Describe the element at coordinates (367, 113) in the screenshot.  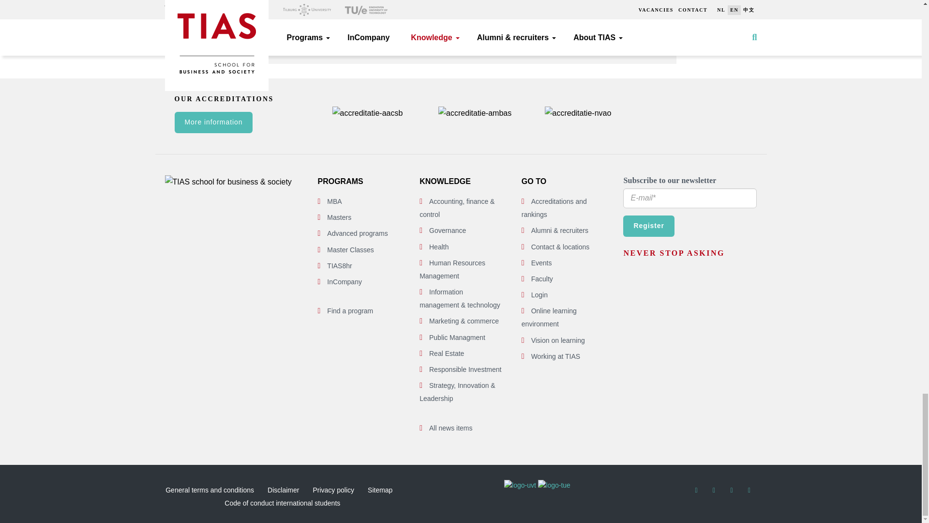
I see `accreditatie-aacsb` at that location.